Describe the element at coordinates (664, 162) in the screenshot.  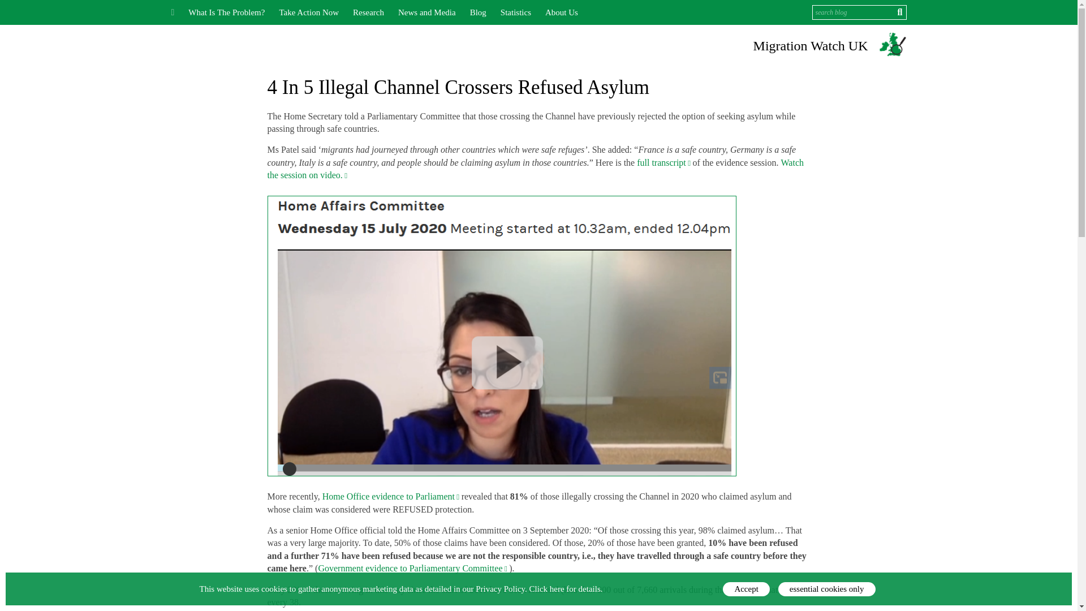
I see `full transcript` at that location.